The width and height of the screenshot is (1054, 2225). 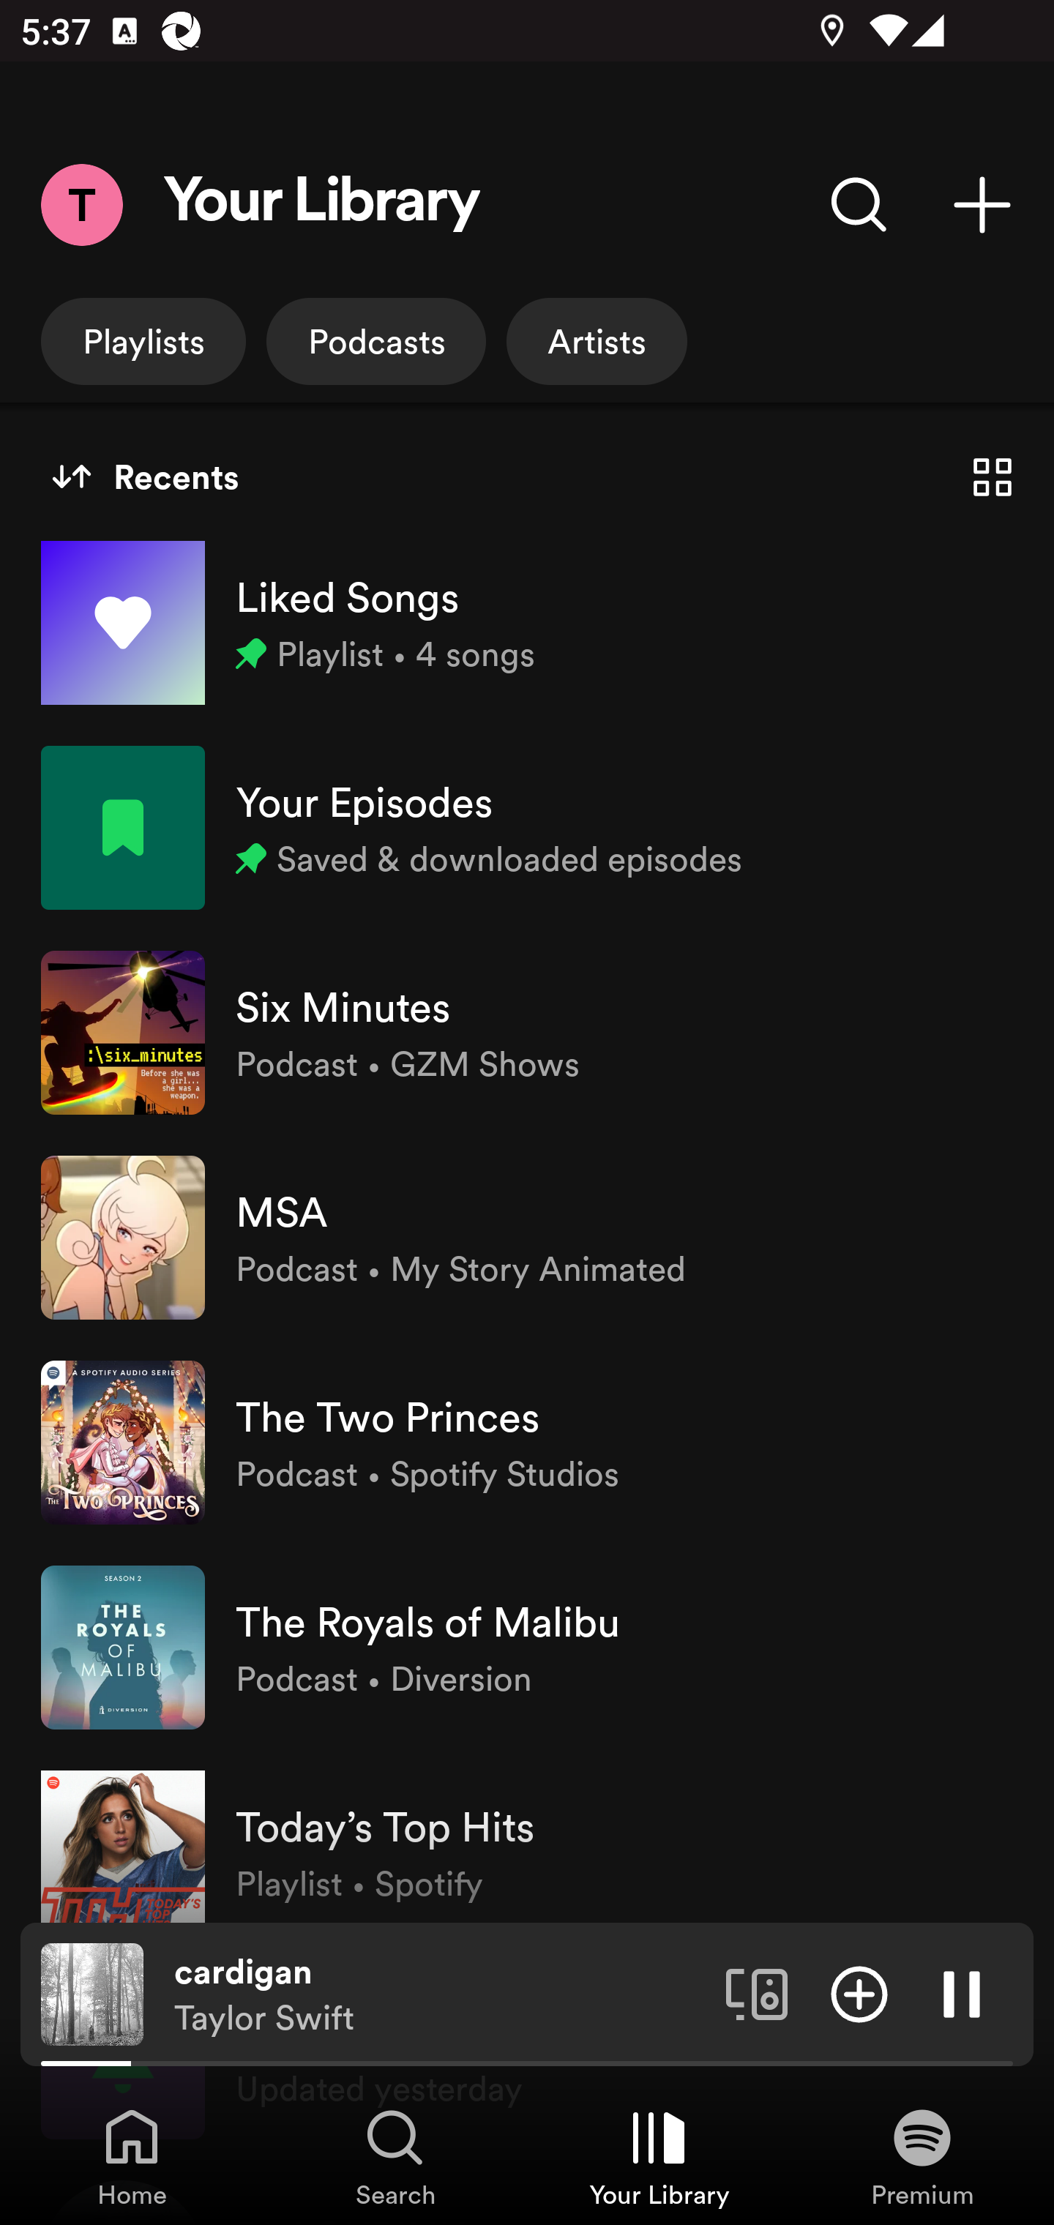 I want to click on Artists, show only artists., so click(x=597, y=341).